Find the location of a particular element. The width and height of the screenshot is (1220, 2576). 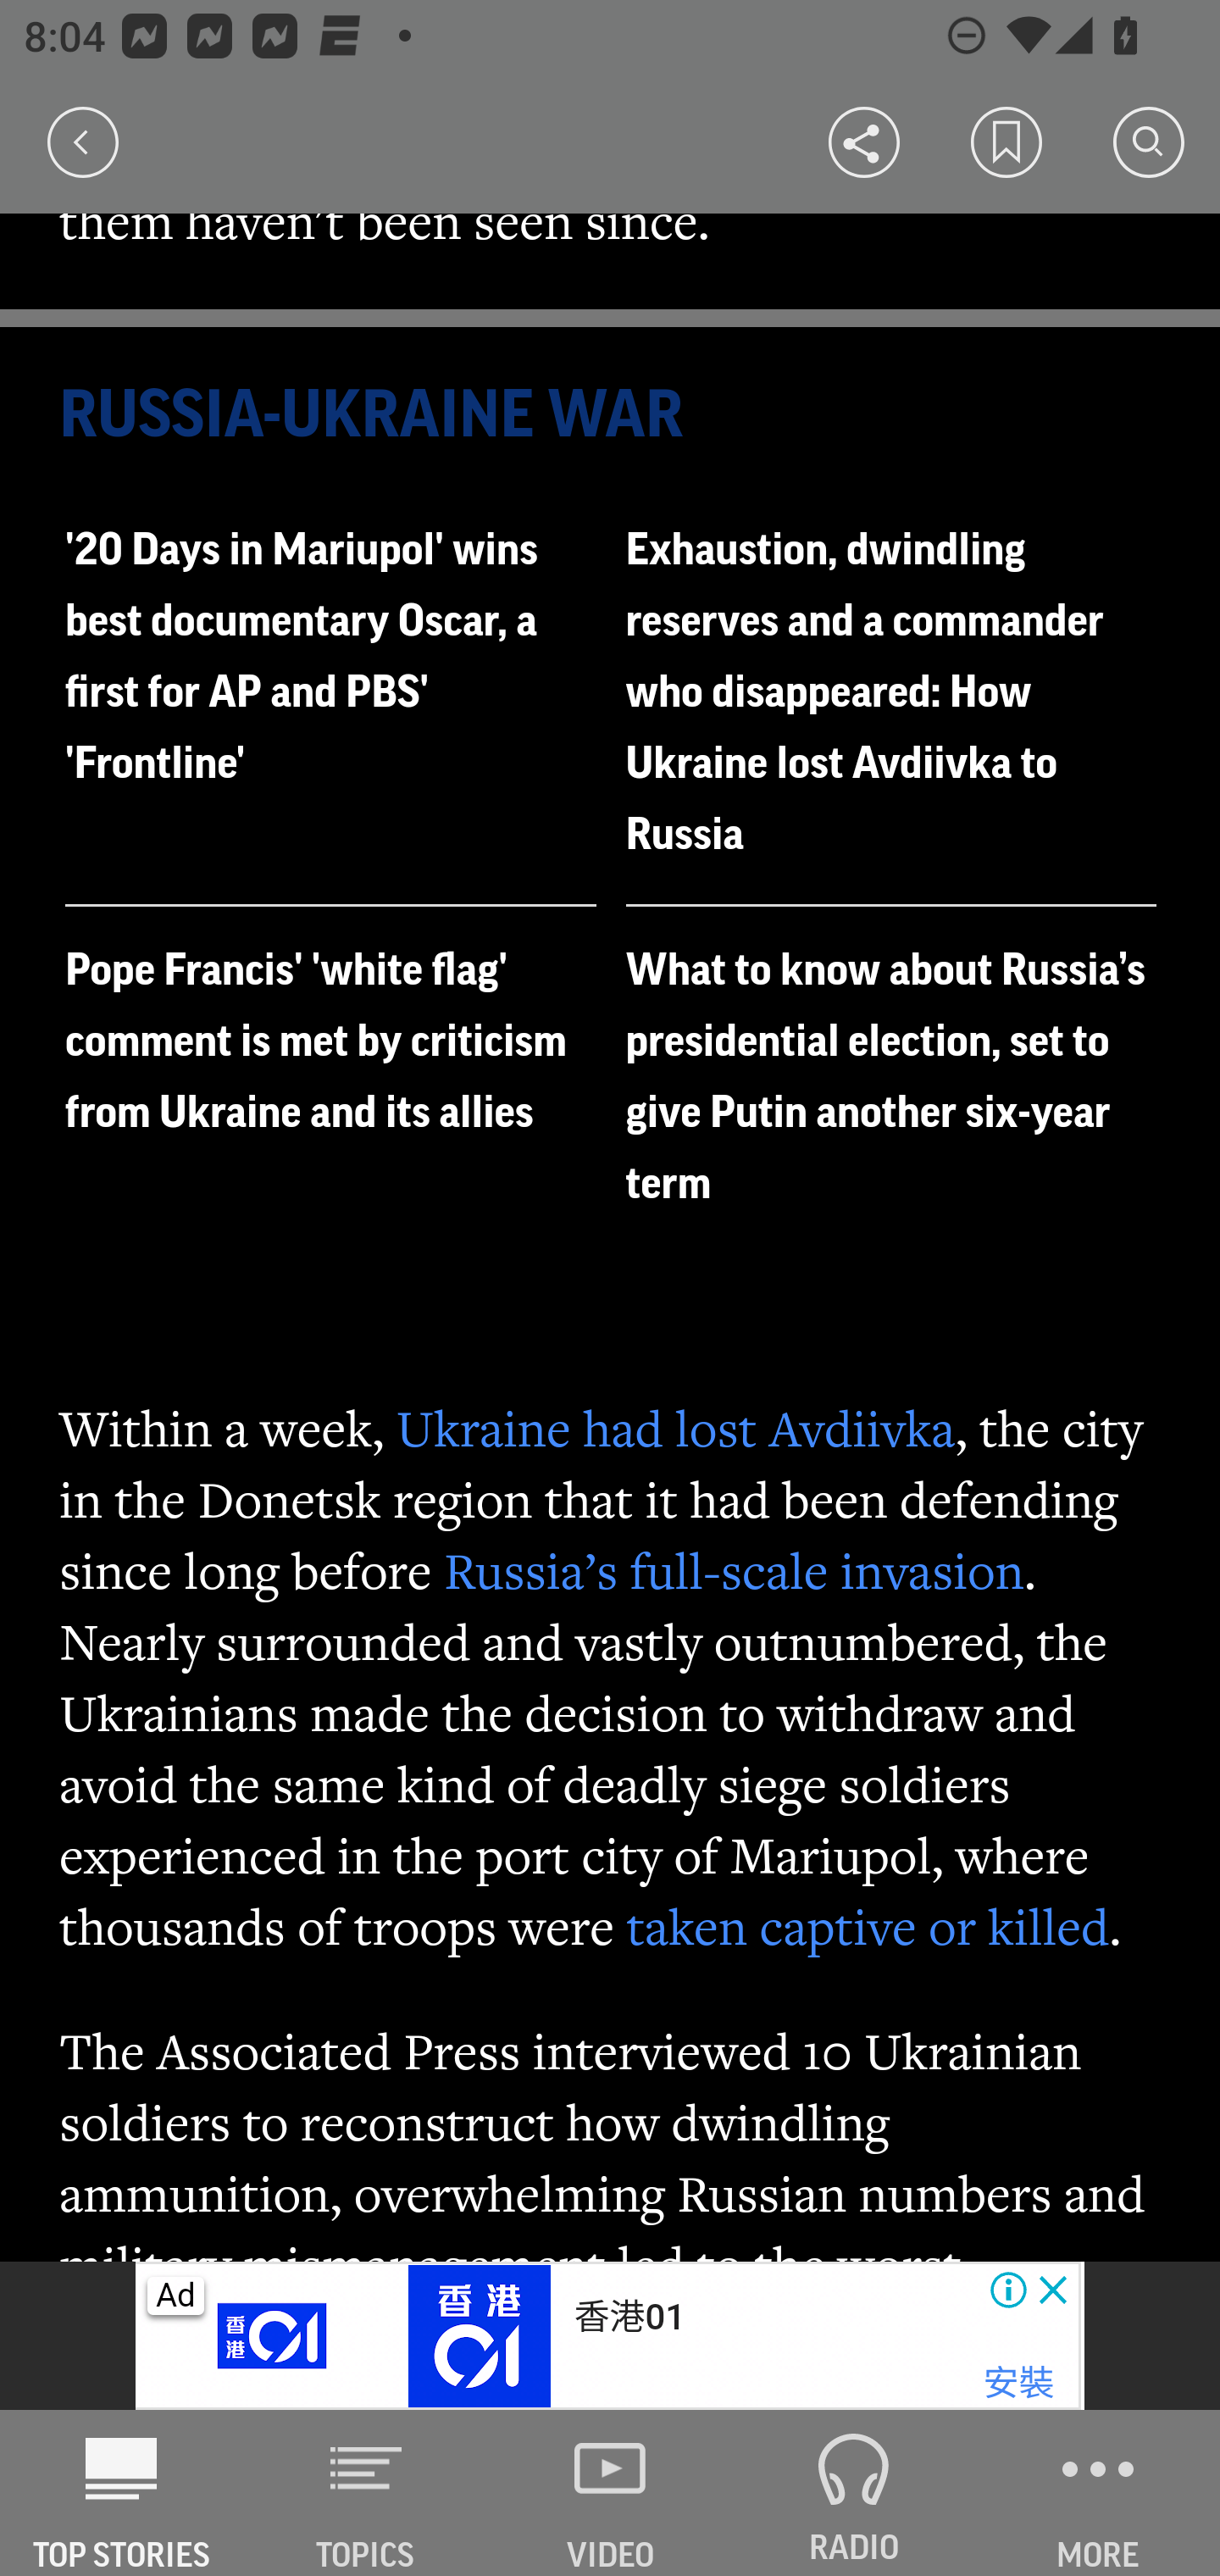

Ukraine had lost Avdiivka is located at coordinates (676, 1425).